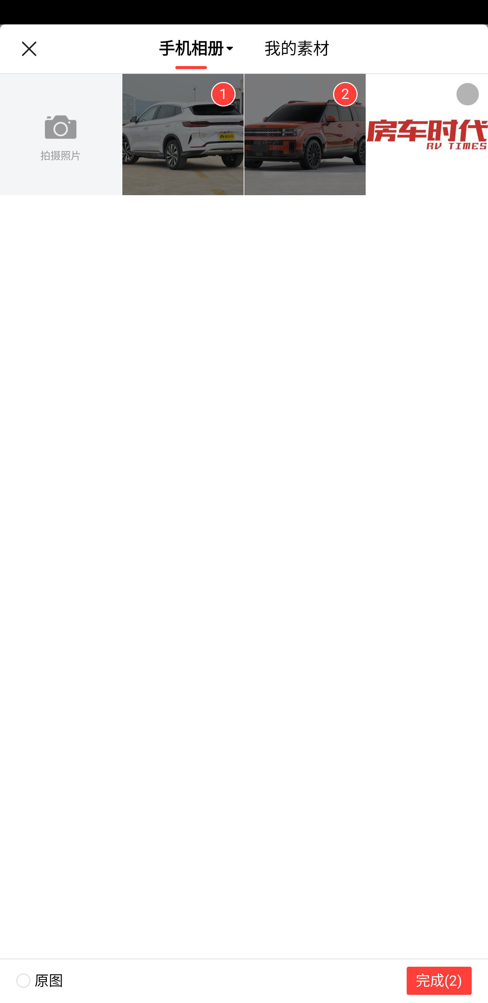 The image size is (488, 1003). I want to click on 未选中, so click(468, 94).